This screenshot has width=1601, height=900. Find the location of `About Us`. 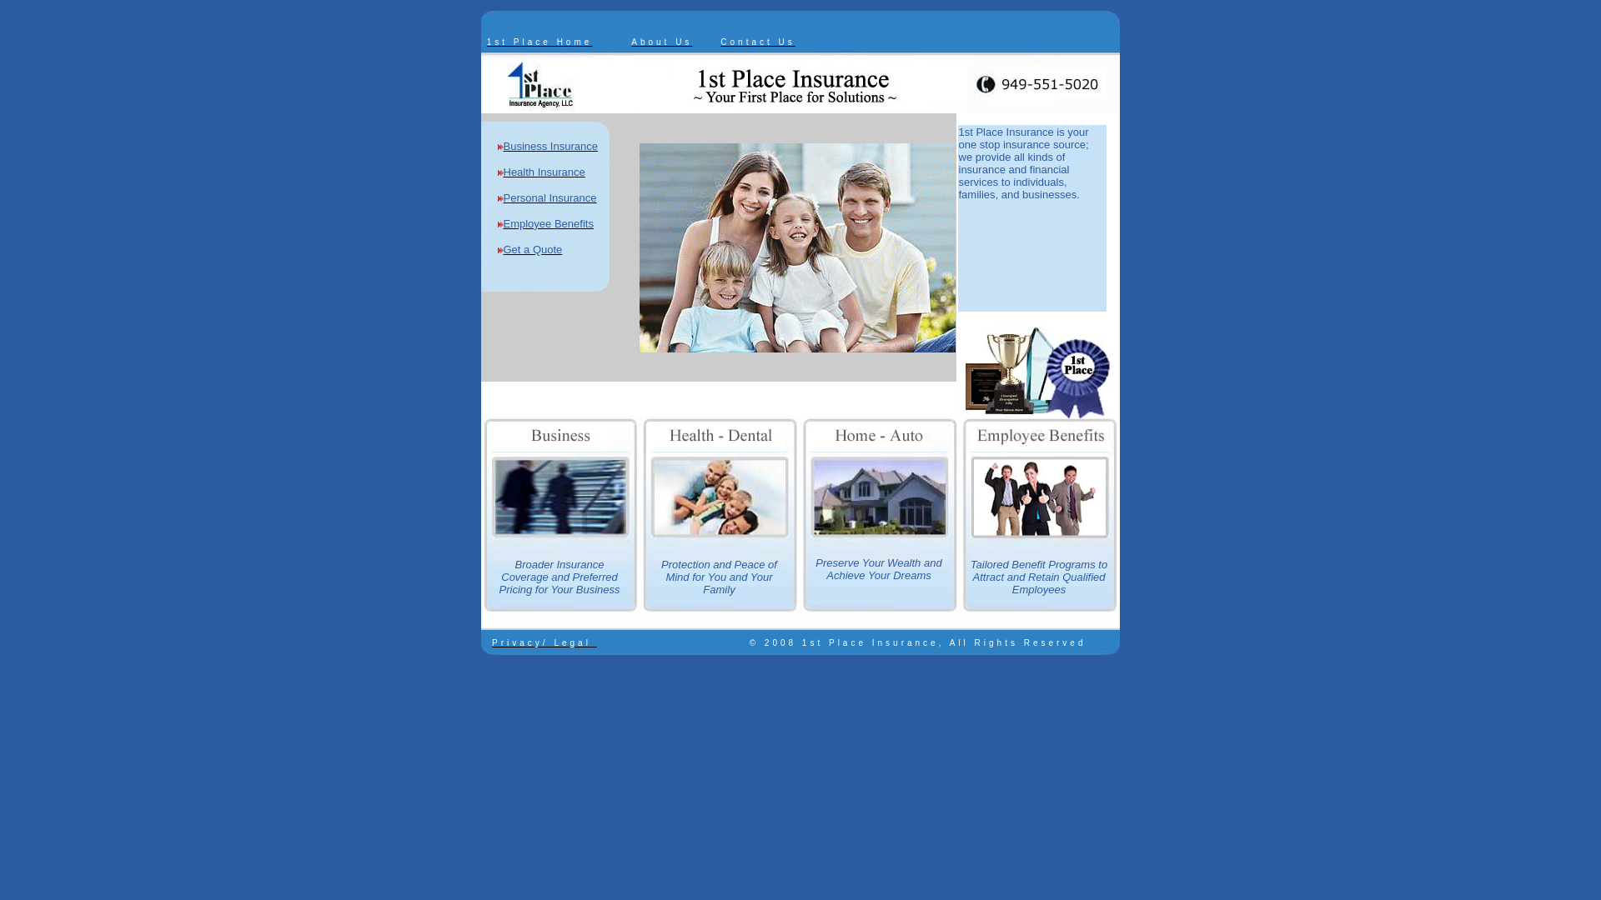

About Us is located at coordinates (662, 40).